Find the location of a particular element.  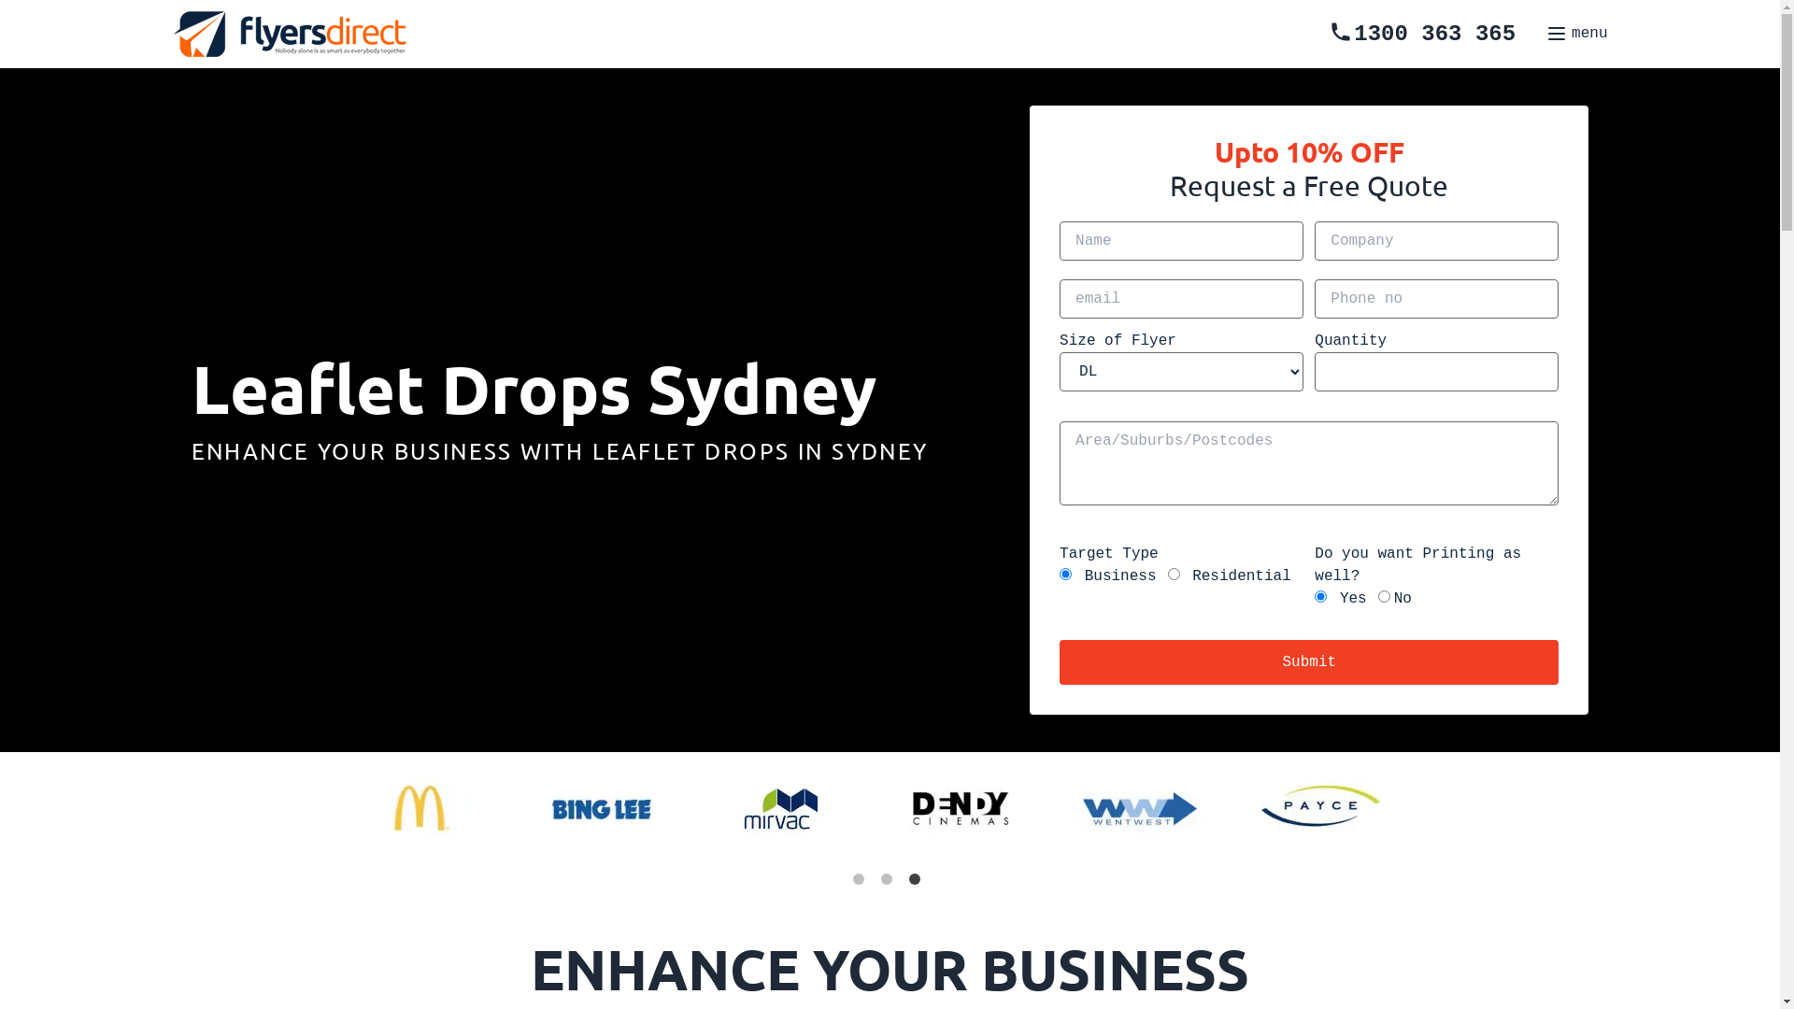

Leaflet Drops is located at coordinates (966, 518).